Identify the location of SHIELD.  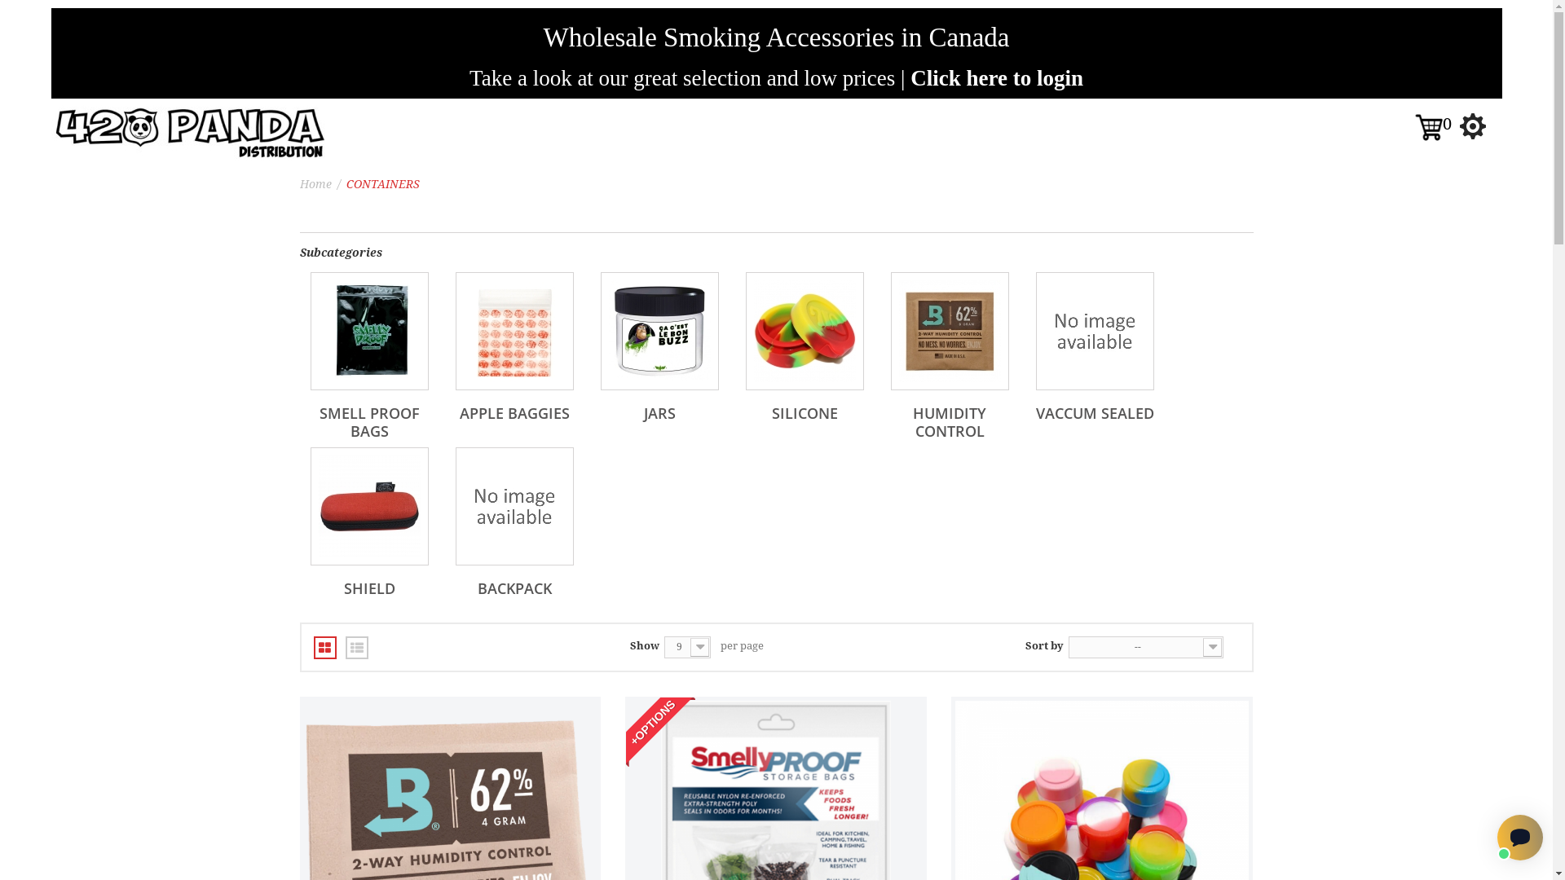
(368, 507).